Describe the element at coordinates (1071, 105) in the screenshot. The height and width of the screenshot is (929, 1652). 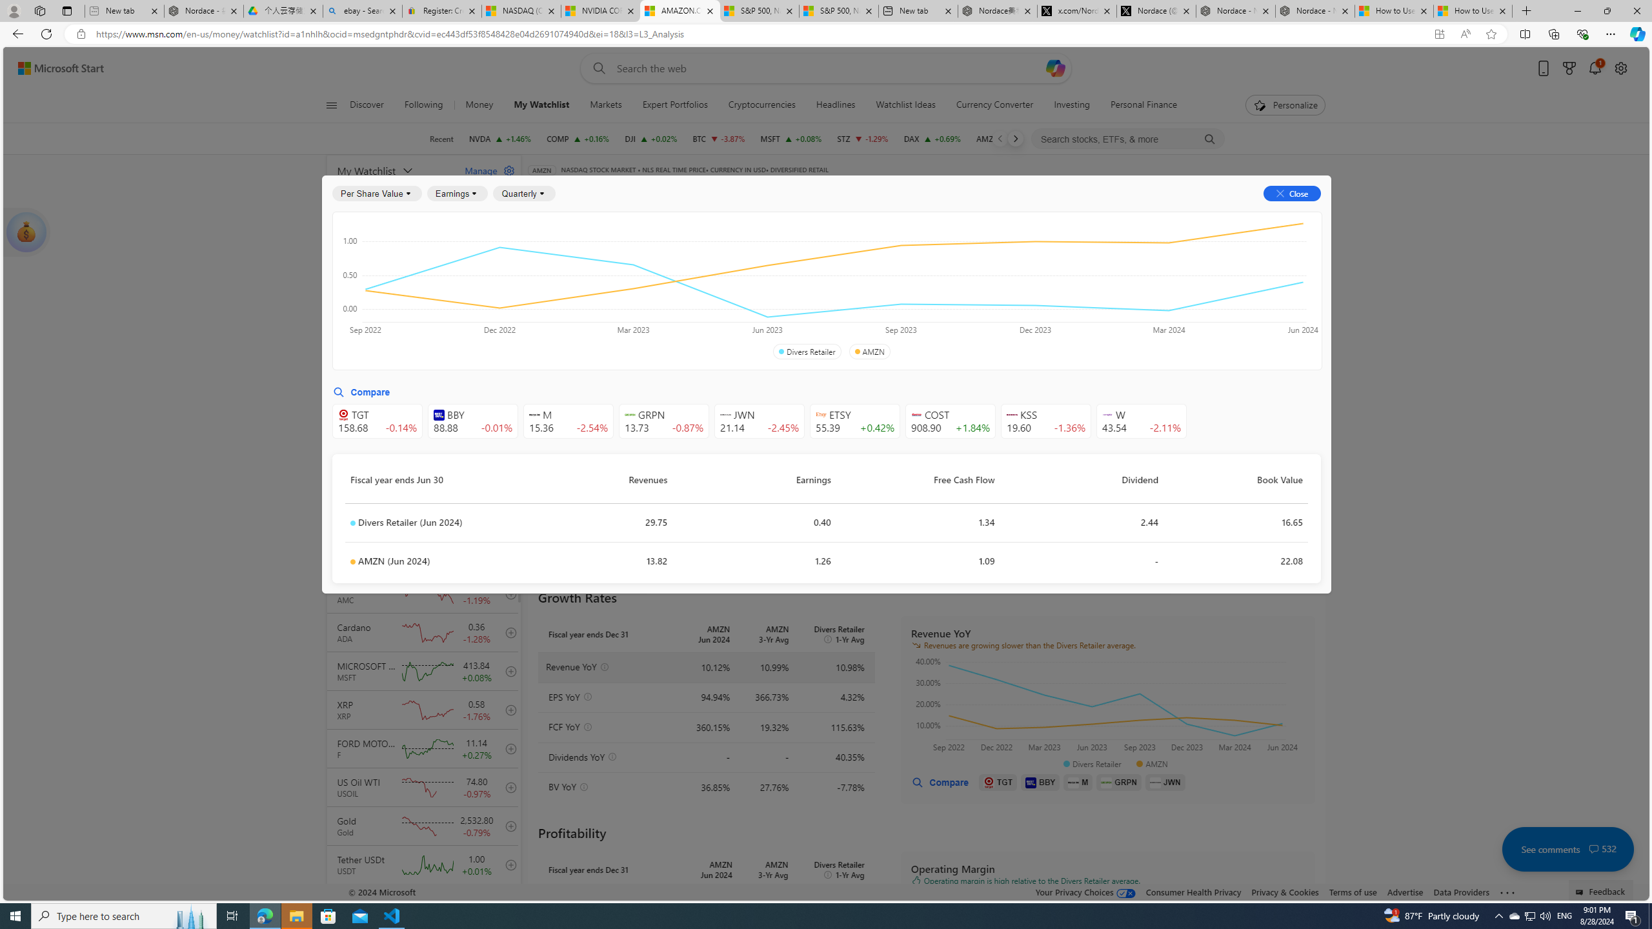
I see `Investing` at that location.